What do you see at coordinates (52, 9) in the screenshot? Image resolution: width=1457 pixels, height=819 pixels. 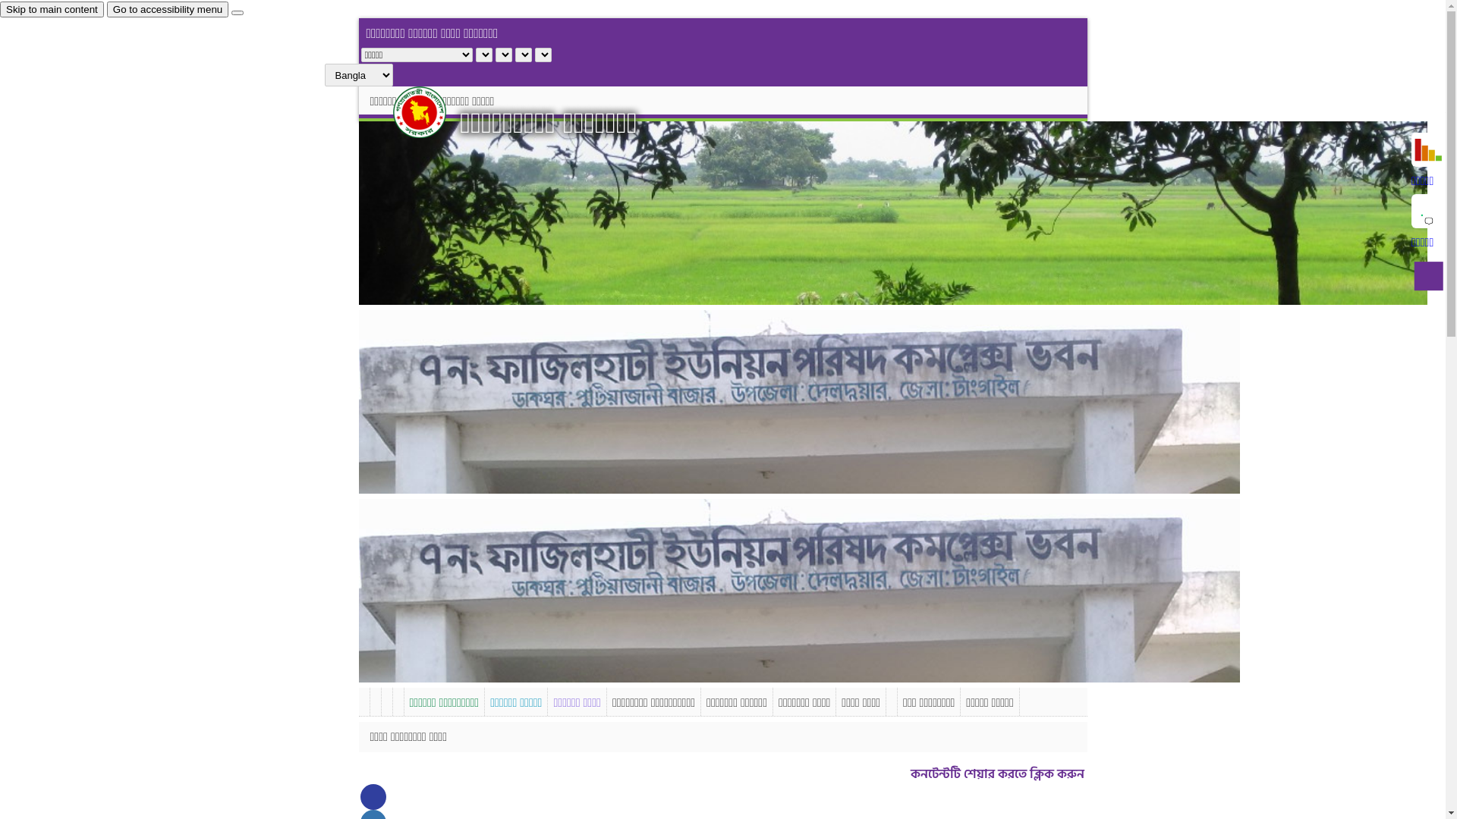 I see `Skip to main content` at bounding box center [52, 9].